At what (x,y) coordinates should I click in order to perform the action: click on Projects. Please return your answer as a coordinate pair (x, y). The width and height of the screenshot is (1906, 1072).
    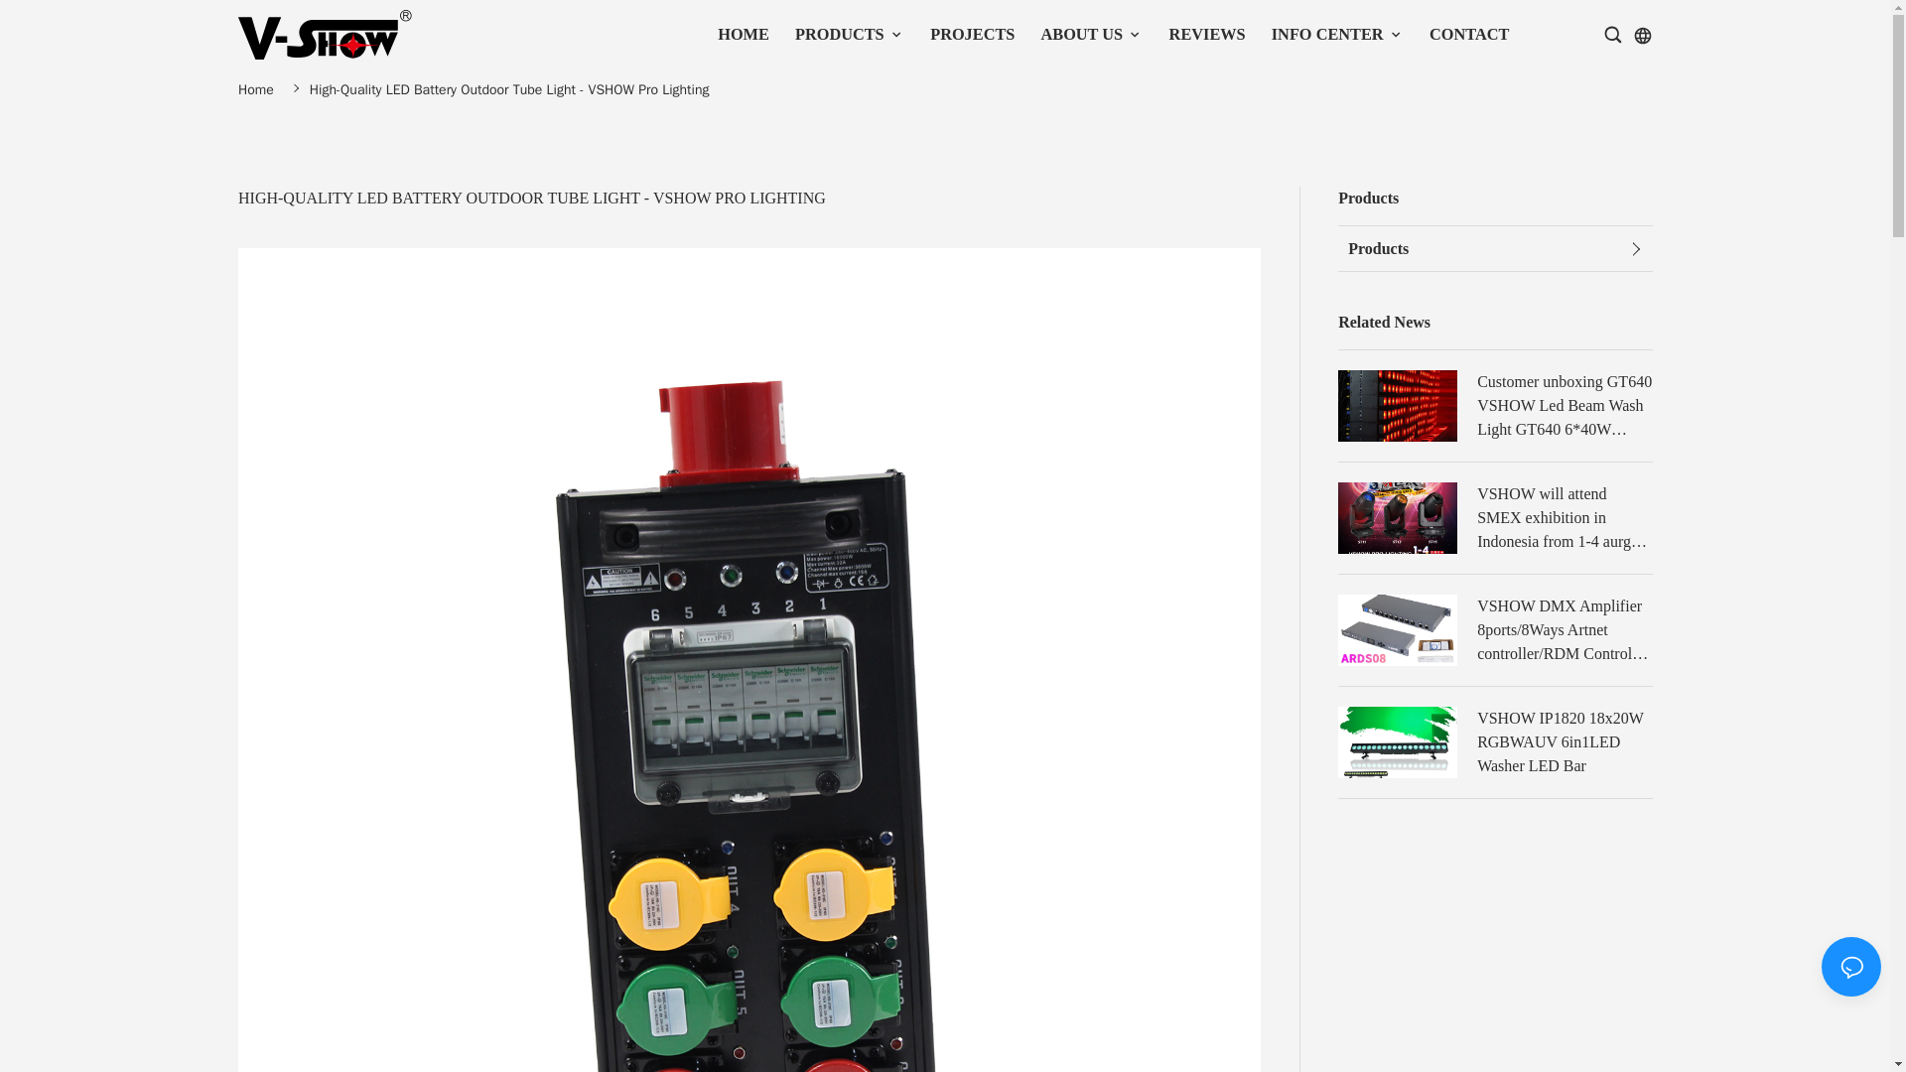
    Looking at the image, I should click on (971, 34).